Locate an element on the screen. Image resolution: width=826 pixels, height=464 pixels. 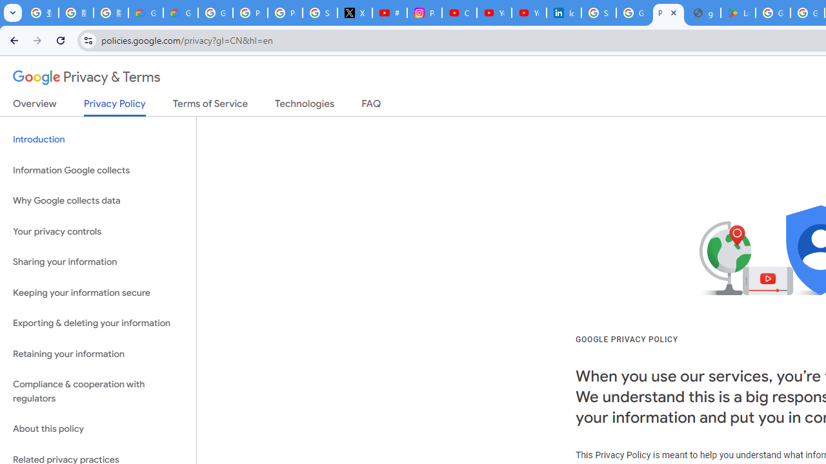
Why Google collects data is located at coordinates (98, 201).